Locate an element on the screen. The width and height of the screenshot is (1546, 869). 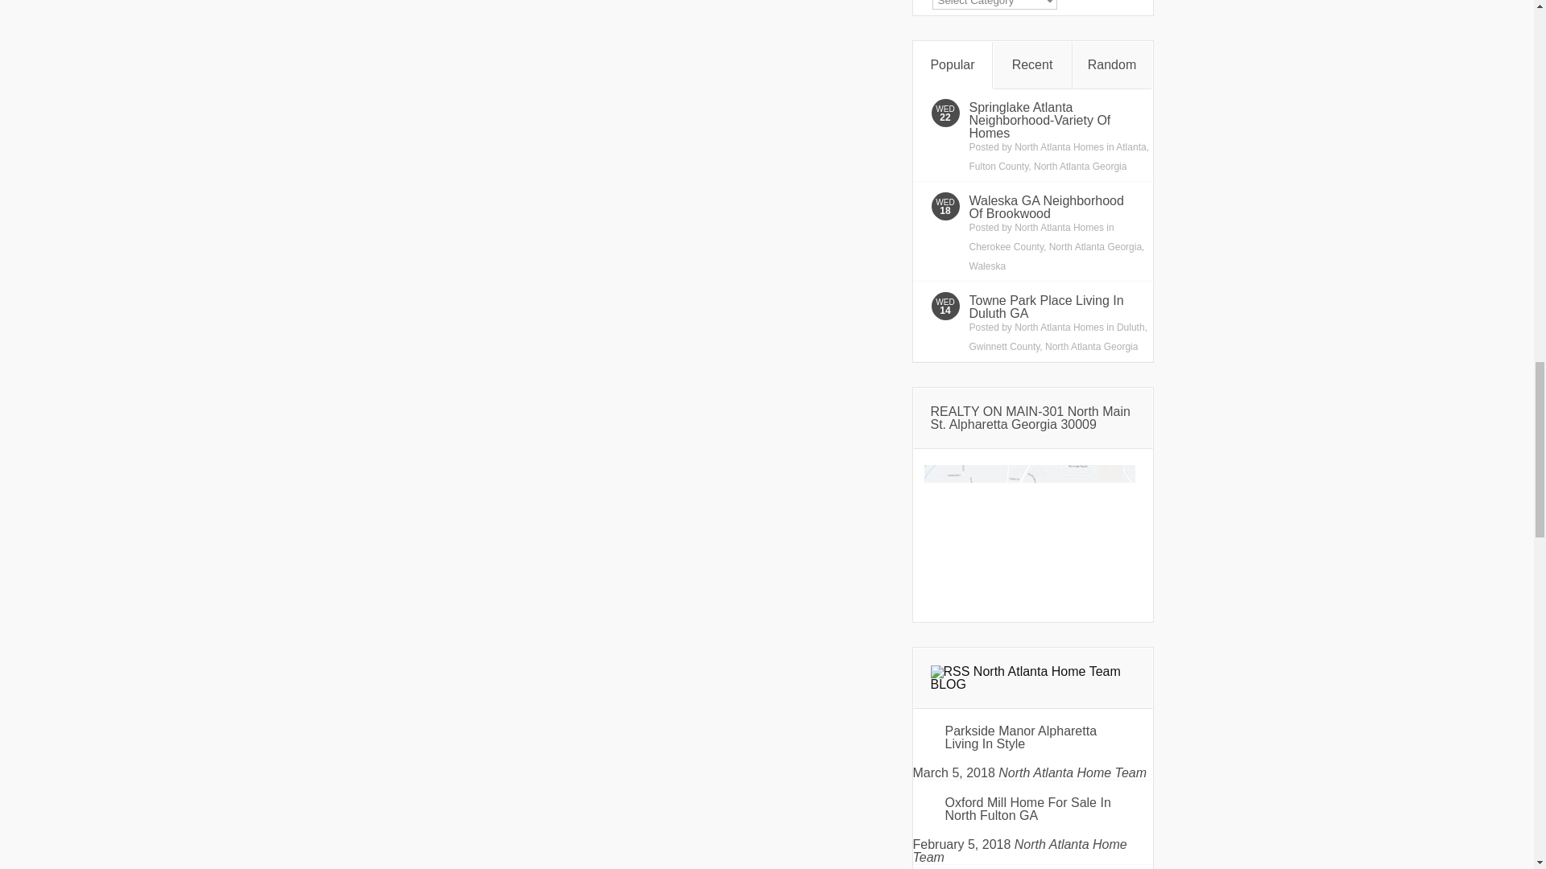
Posts by North Atlanta Homes is located at coordinates (1058, 147).